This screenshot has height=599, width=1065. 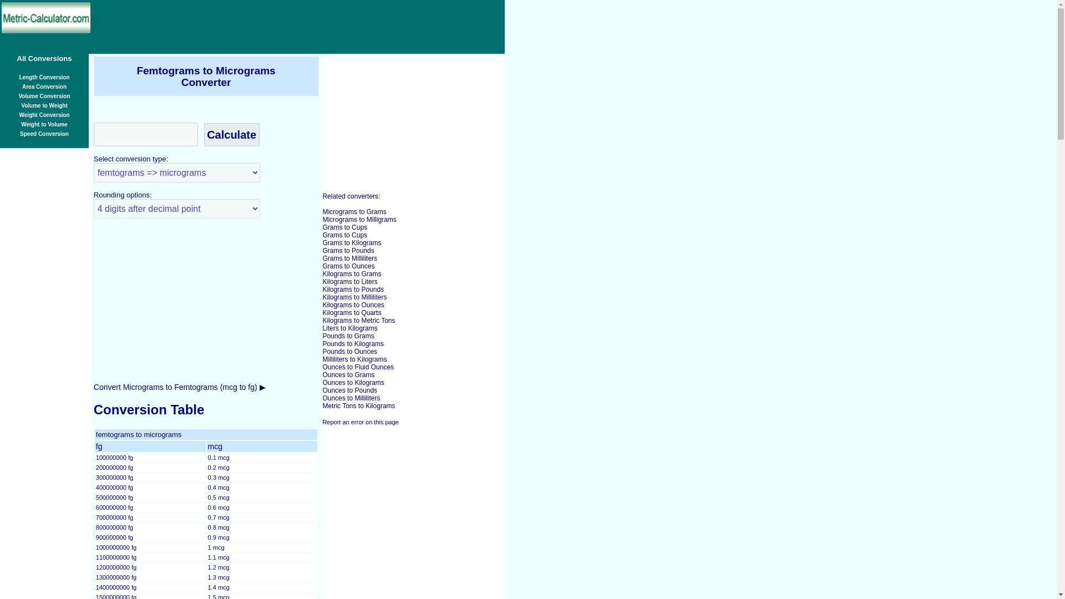 What do you see at coordinates (351, 398) in the screenshot?
I see `Ounces to Milliliters` at bounding box center [351, 398].